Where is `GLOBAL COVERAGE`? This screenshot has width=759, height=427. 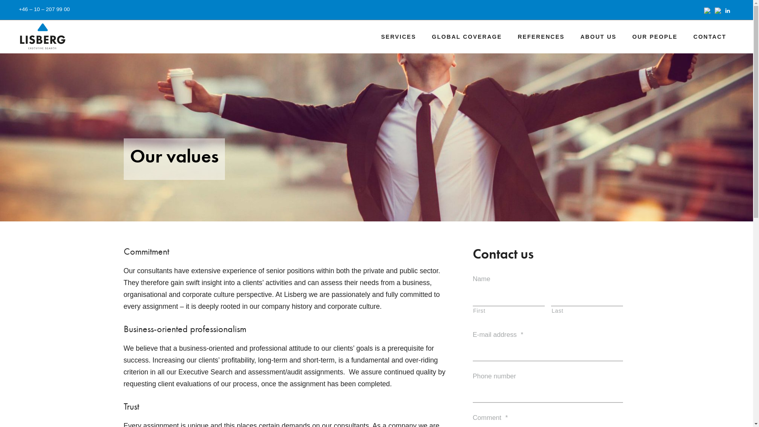 GLOBAL COVERAGE is located at coordinates (467, 37).